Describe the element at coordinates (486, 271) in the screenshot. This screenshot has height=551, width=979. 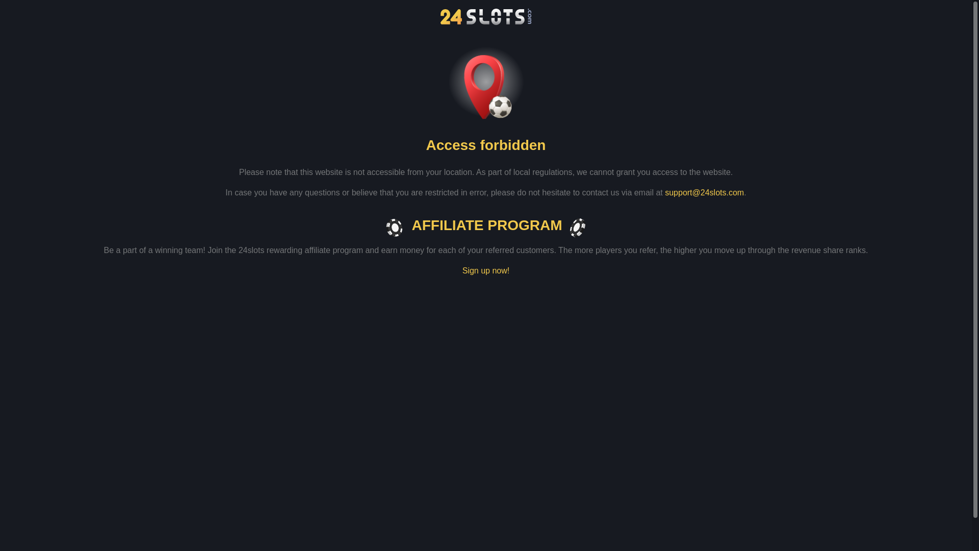
I see `Sign up now!` at that location.